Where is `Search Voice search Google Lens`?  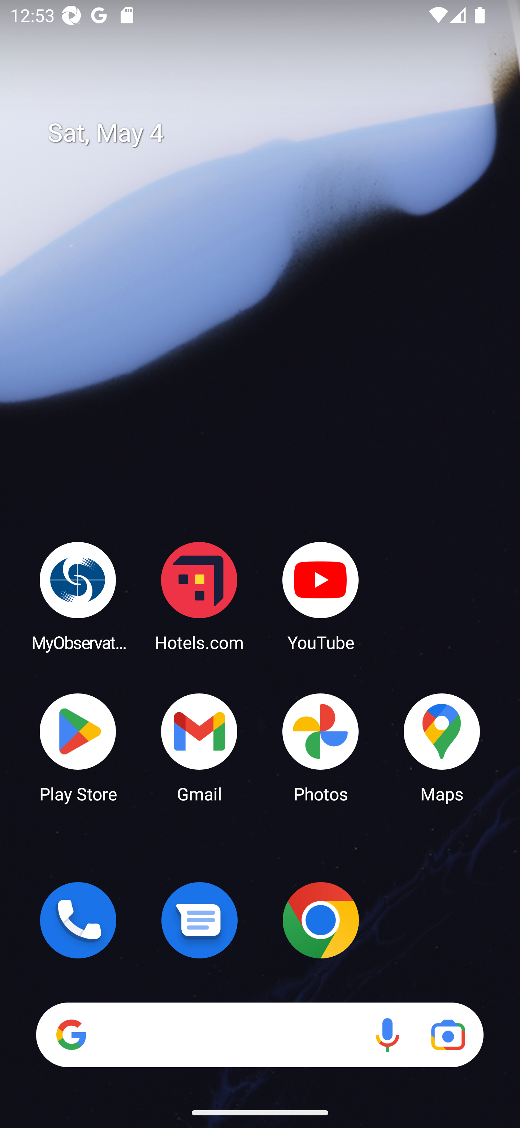 Search Voice search Google Lens is located at coordinates (260, 1035).